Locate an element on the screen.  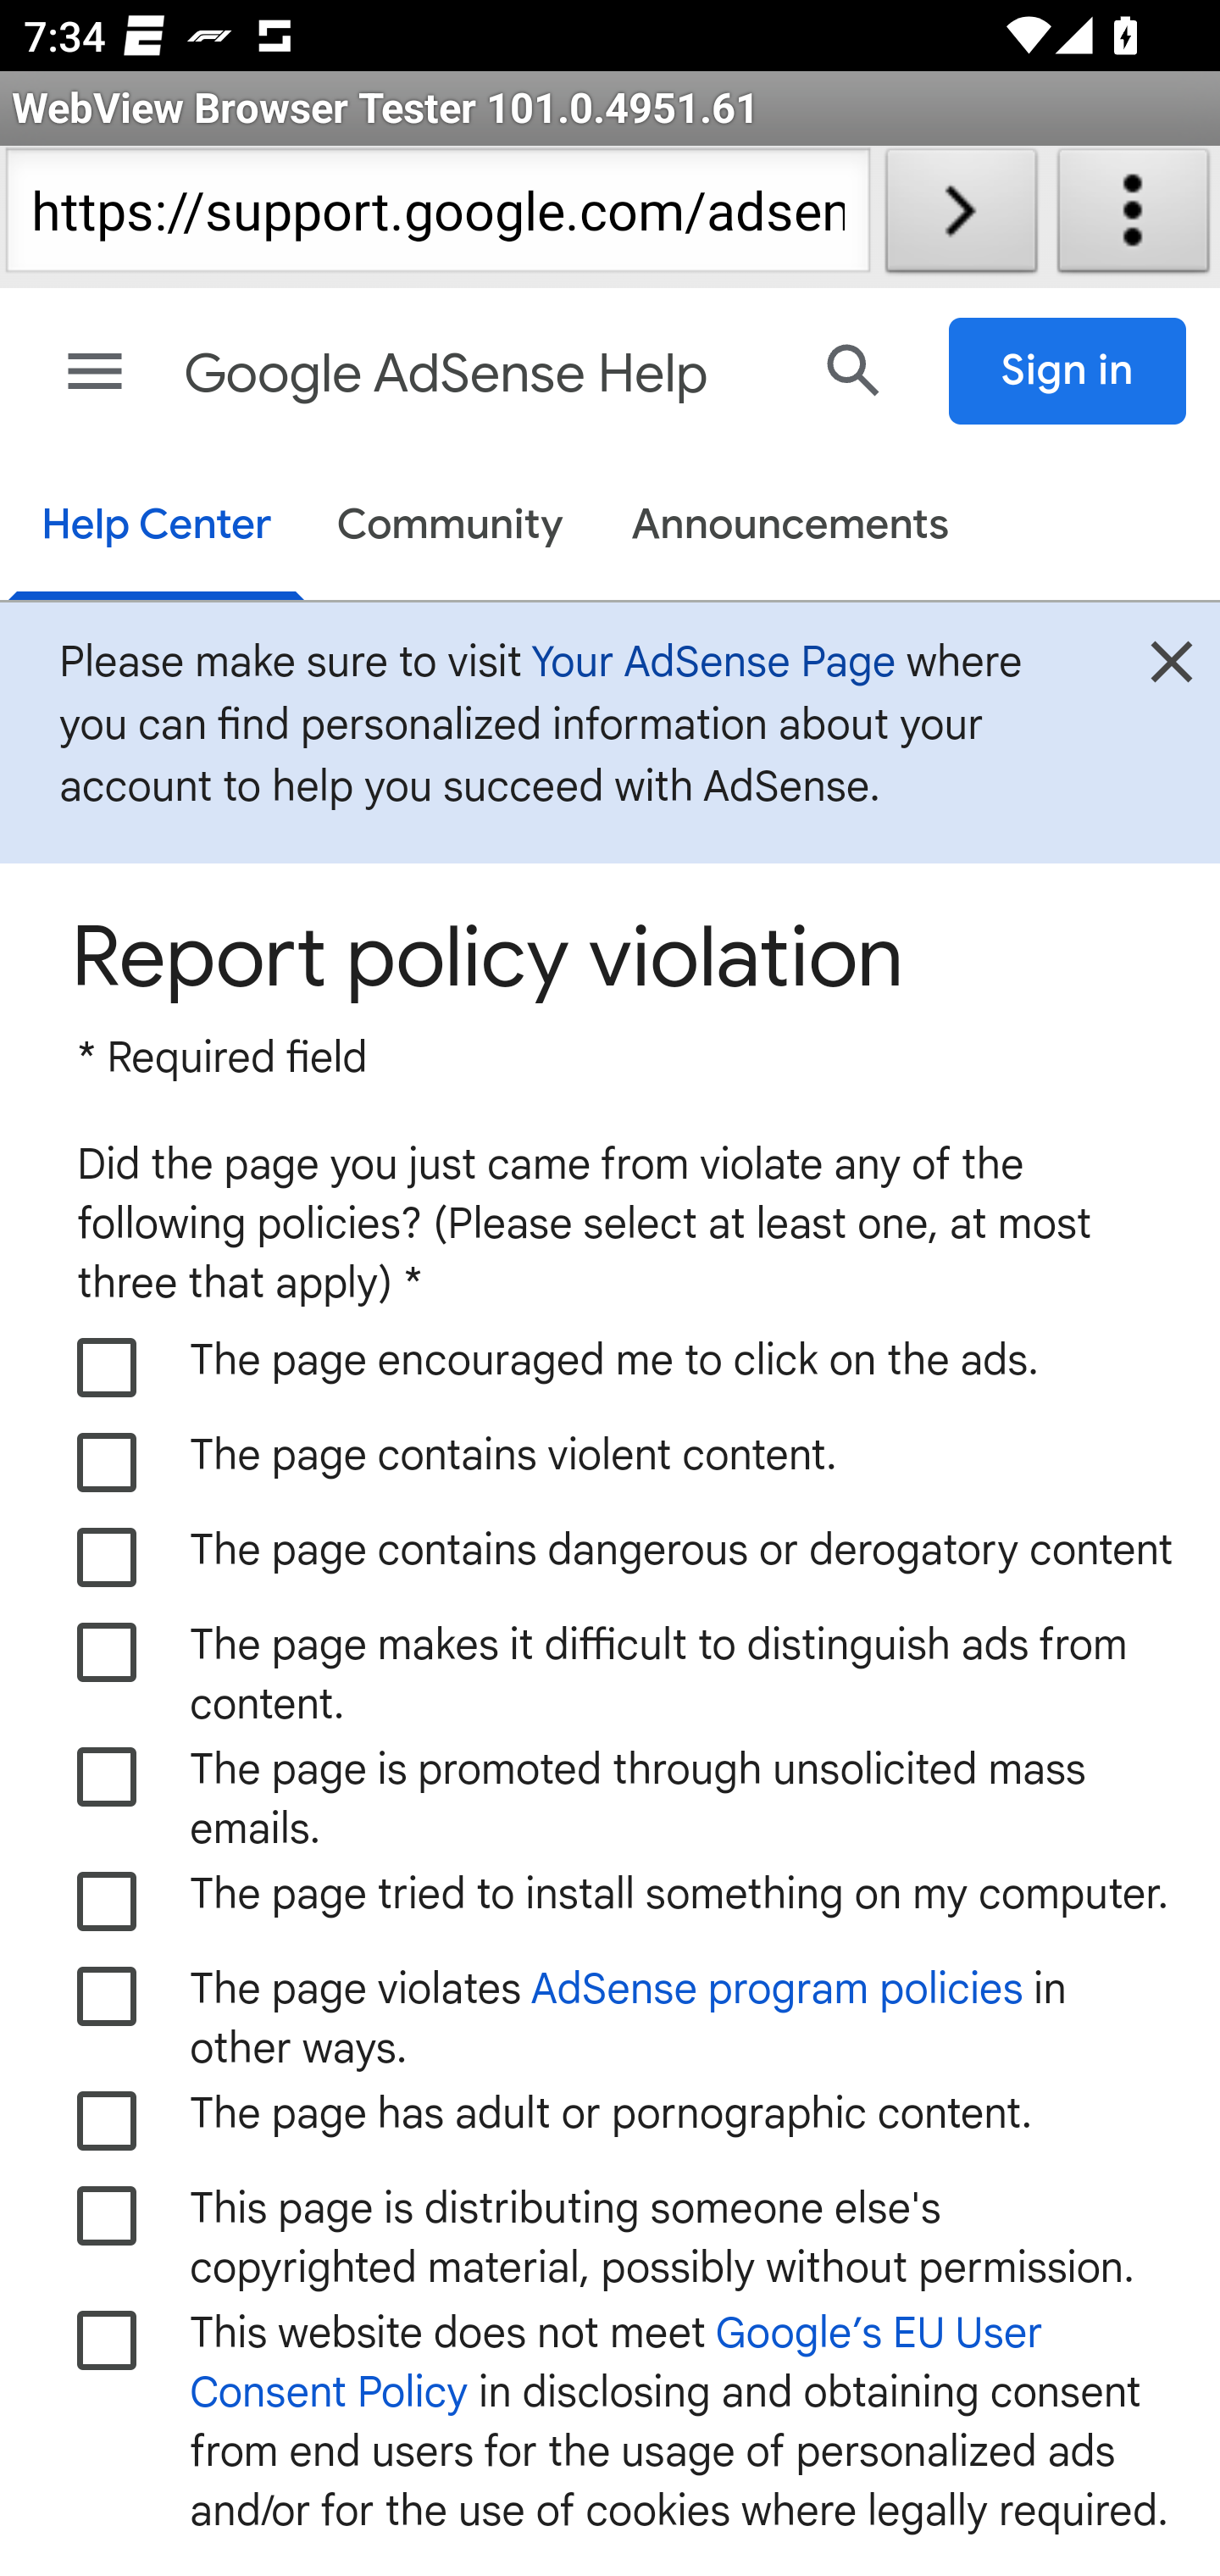
Google AdSense Help is located at coordinates (480, 375).